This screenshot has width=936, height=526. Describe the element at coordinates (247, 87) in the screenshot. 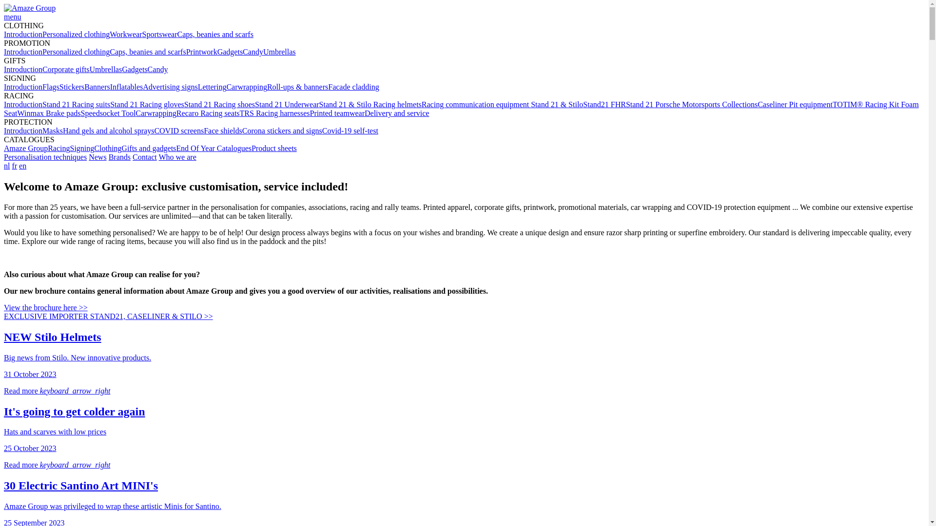

I see `Carwrapping` at that location.